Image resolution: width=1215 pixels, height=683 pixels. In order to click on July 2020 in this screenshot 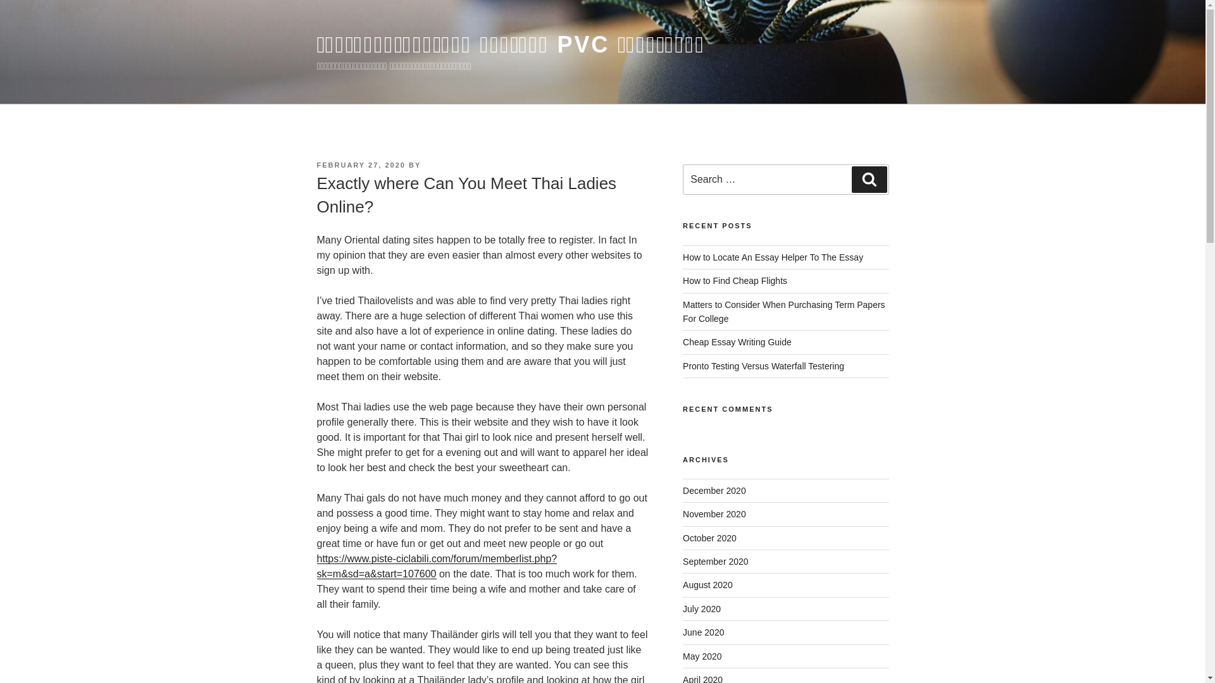, I will do `click(701, 608)`.